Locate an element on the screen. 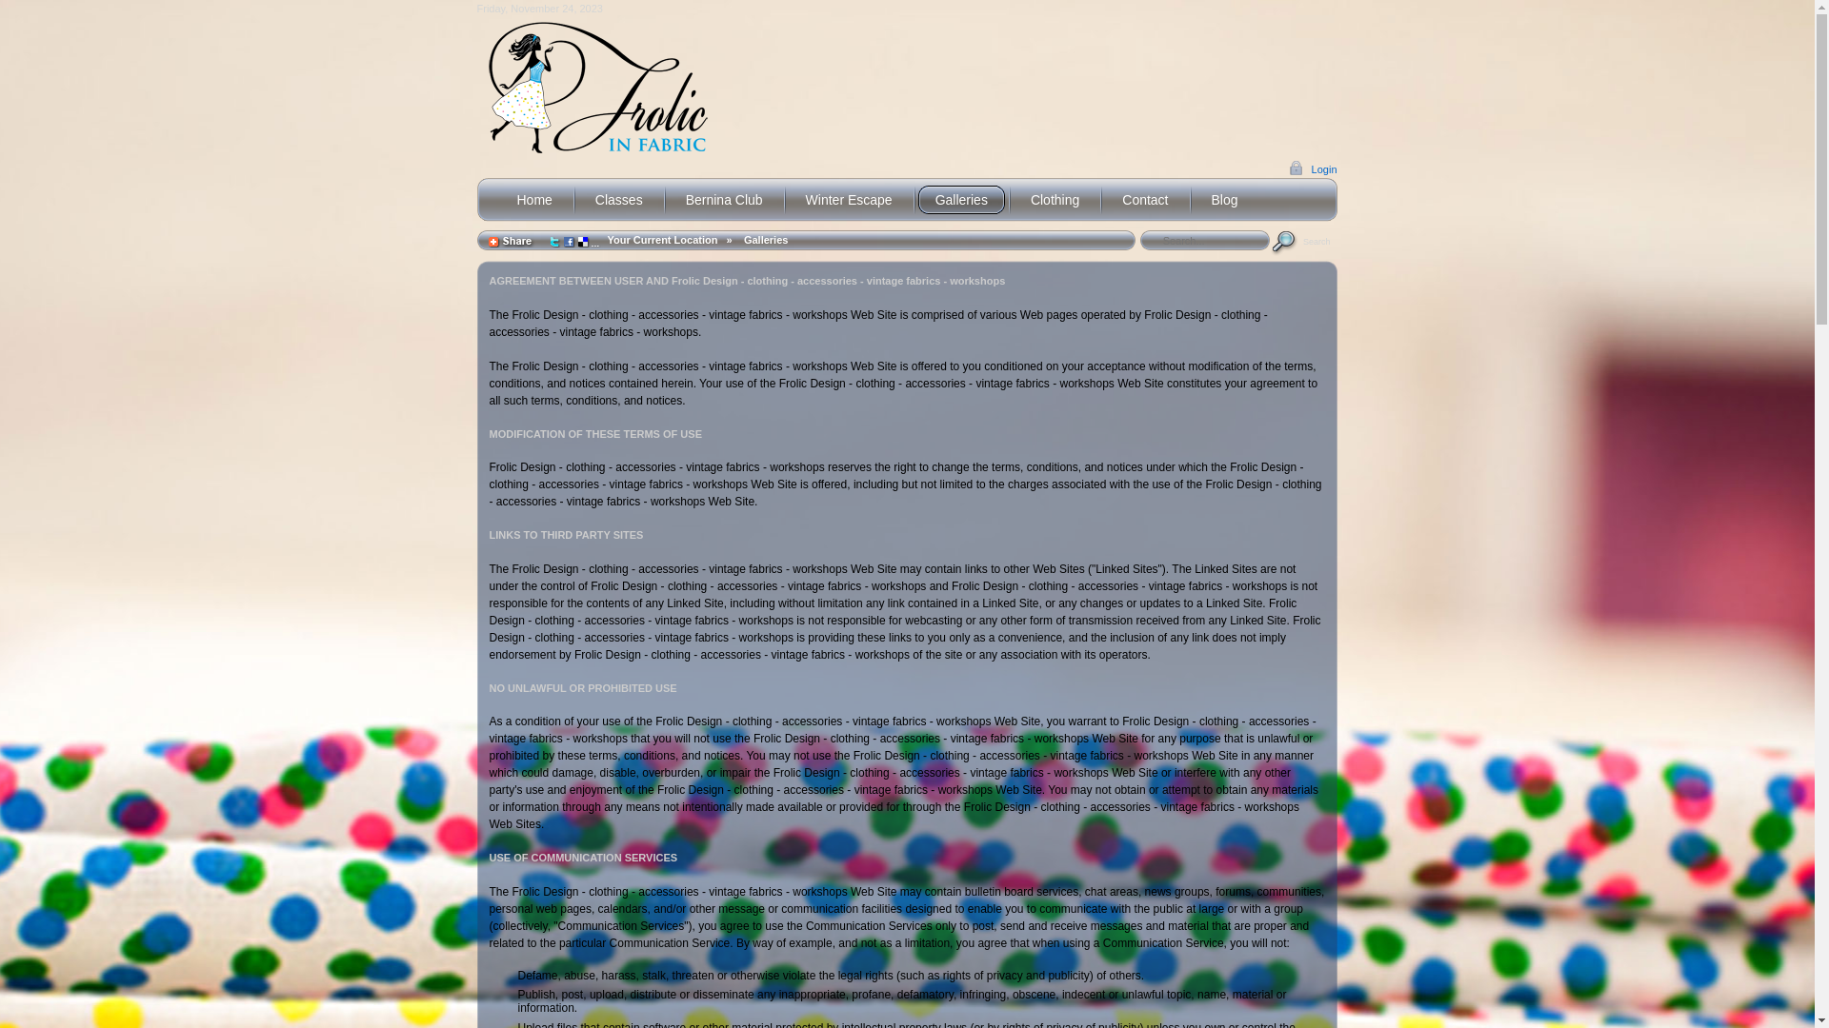  Search is located at coordinates (1304, 241).